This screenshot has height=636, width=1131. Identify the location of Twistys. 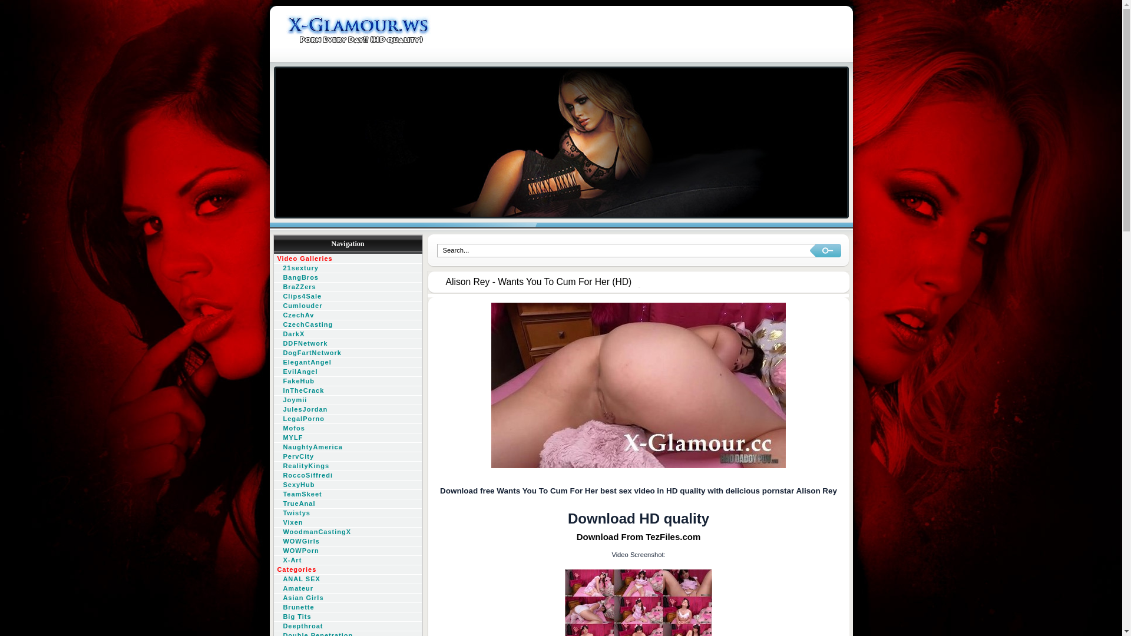
(348, 514).